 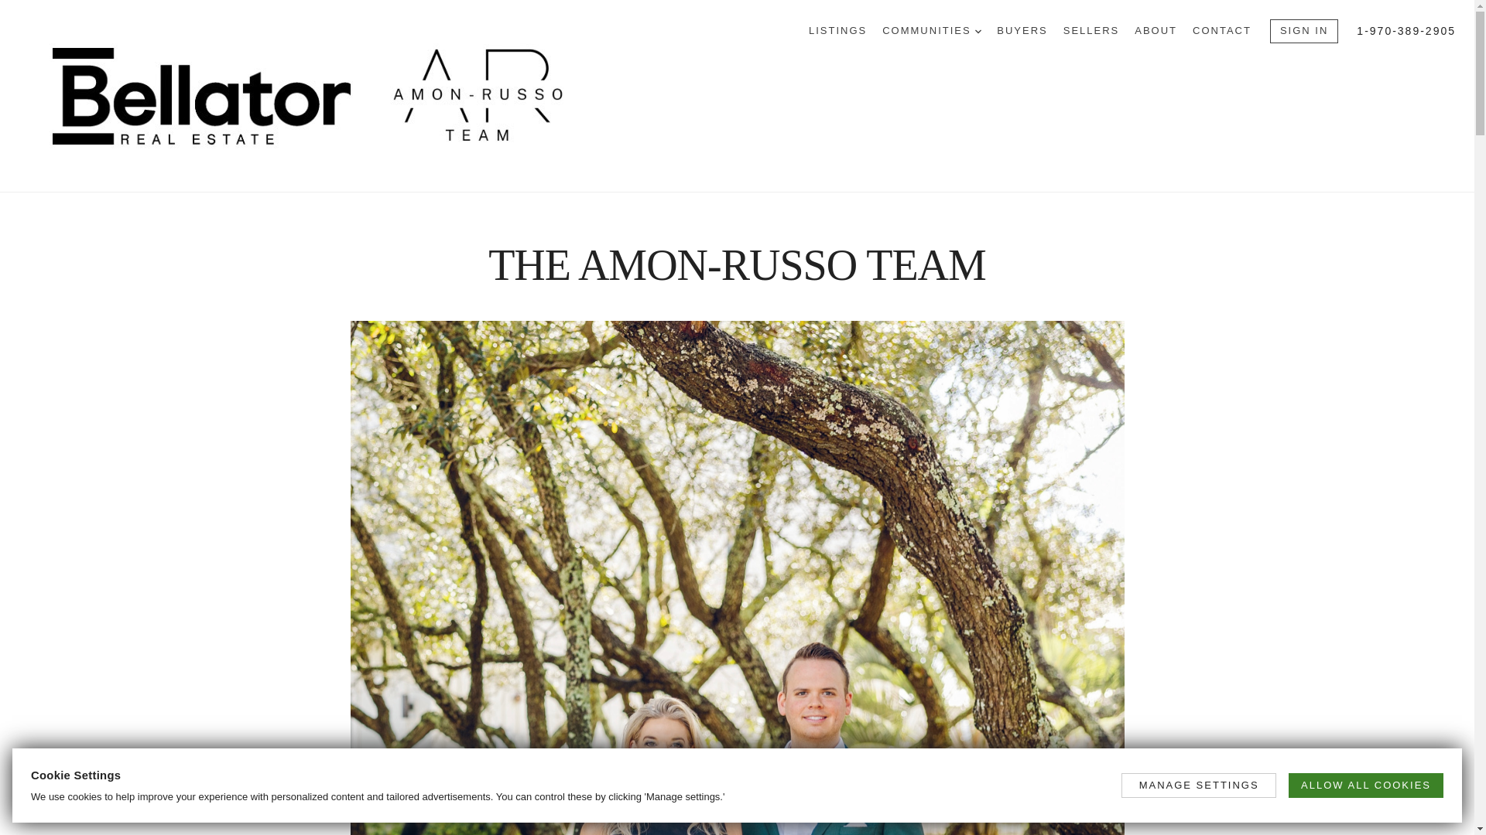 What do you see at coordinates (1406, 31) in the screenshot?
I see `1-970-389-2905` at bounding box center [1406, 31].